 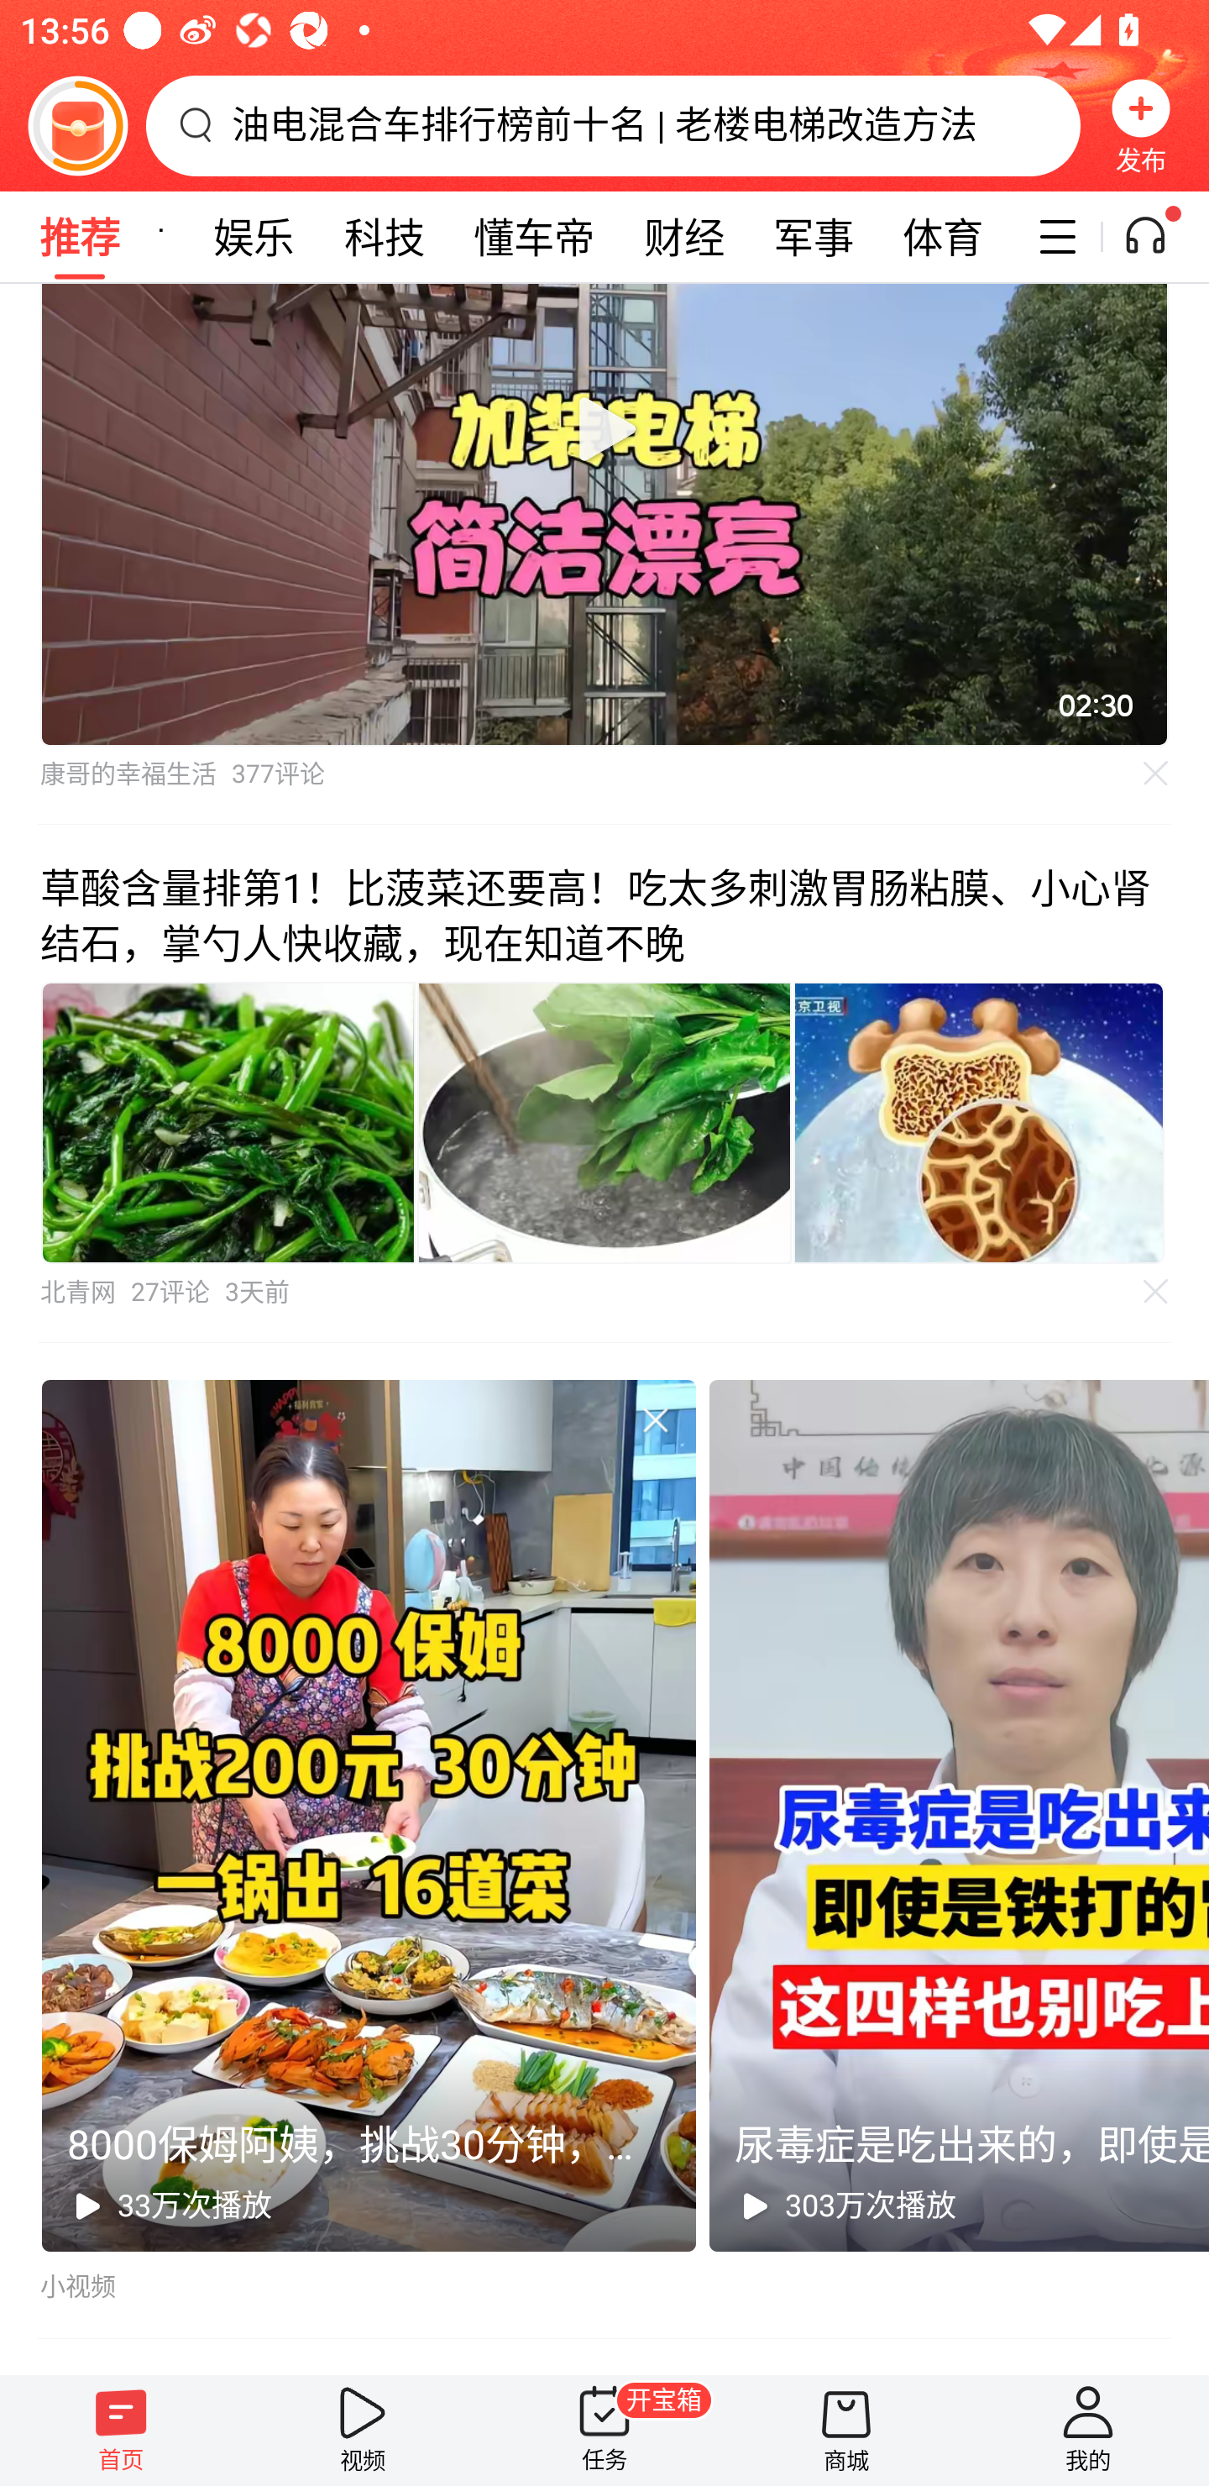 What do you see at coordinates (604, 428) in the screenshot?
I see `播放视频` at bounding box center [604, 428].